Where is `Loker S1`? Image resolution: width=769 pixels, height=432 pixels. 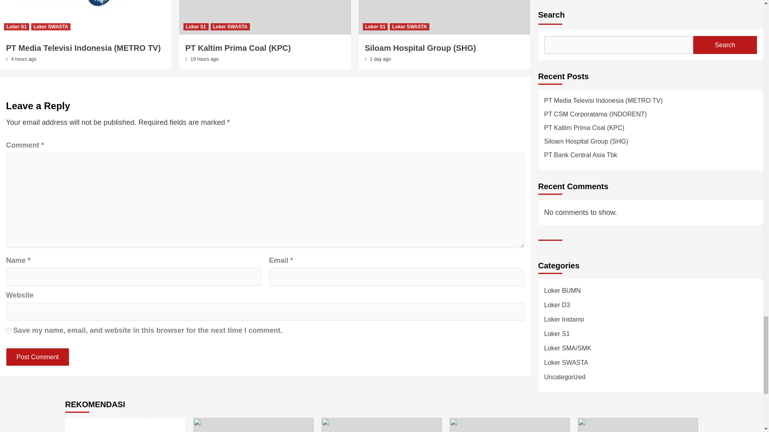
Loker S1 is located at coordinates (16, 26).